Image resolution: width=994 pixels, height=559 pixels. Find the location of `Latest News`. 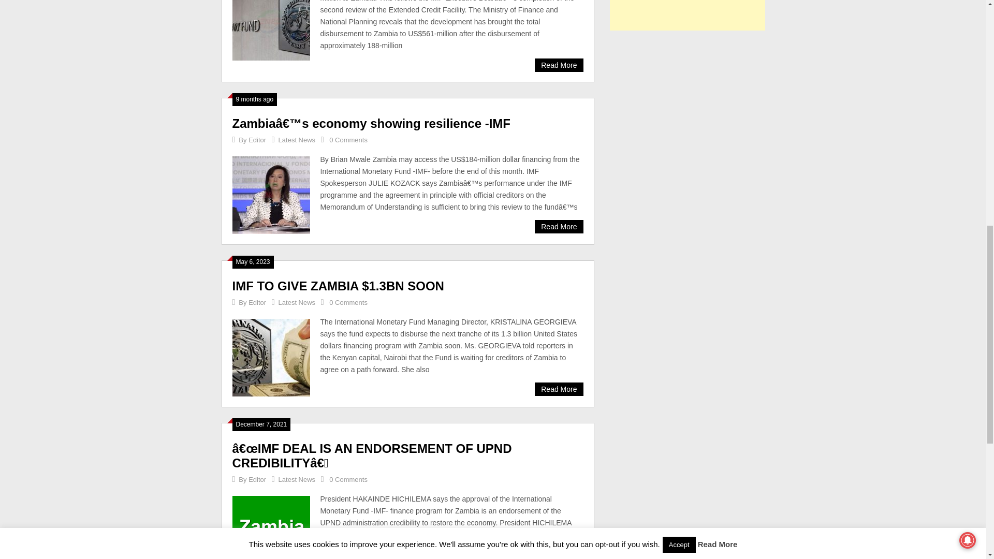

Latest News is located at coordinates (297, 302).